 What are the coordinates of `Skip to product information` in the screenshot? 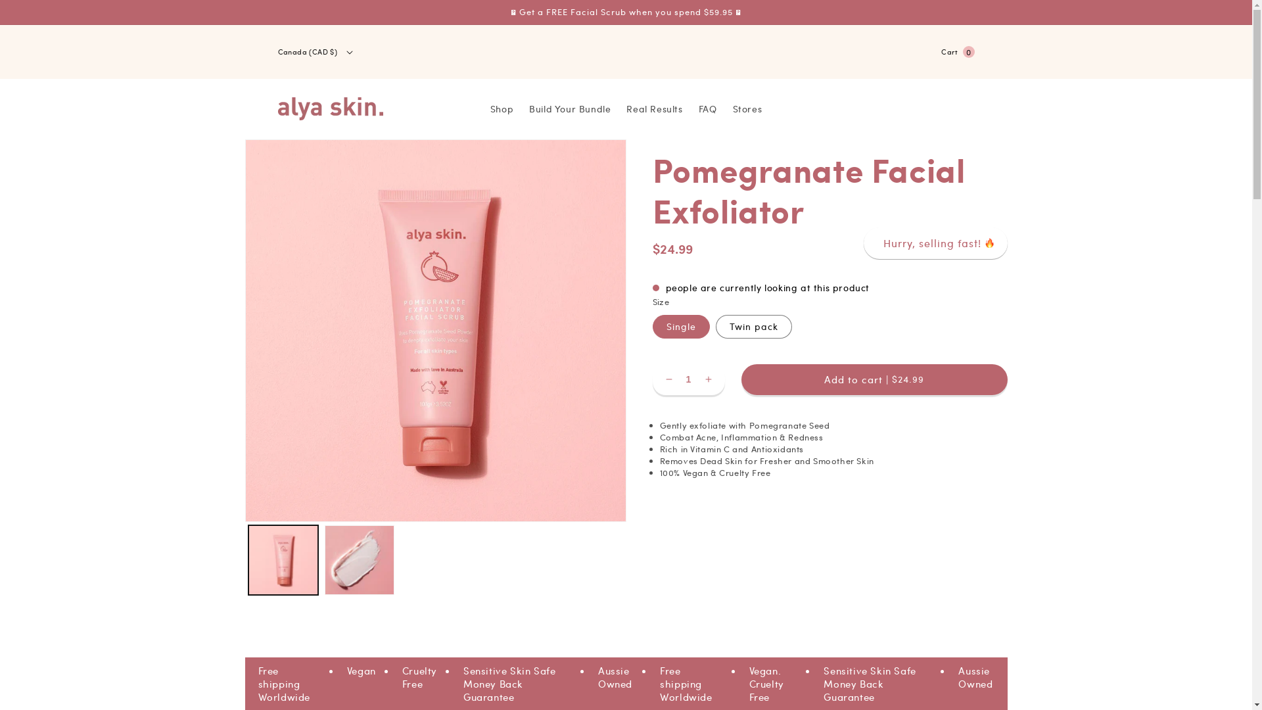 It's located at (284, 154).